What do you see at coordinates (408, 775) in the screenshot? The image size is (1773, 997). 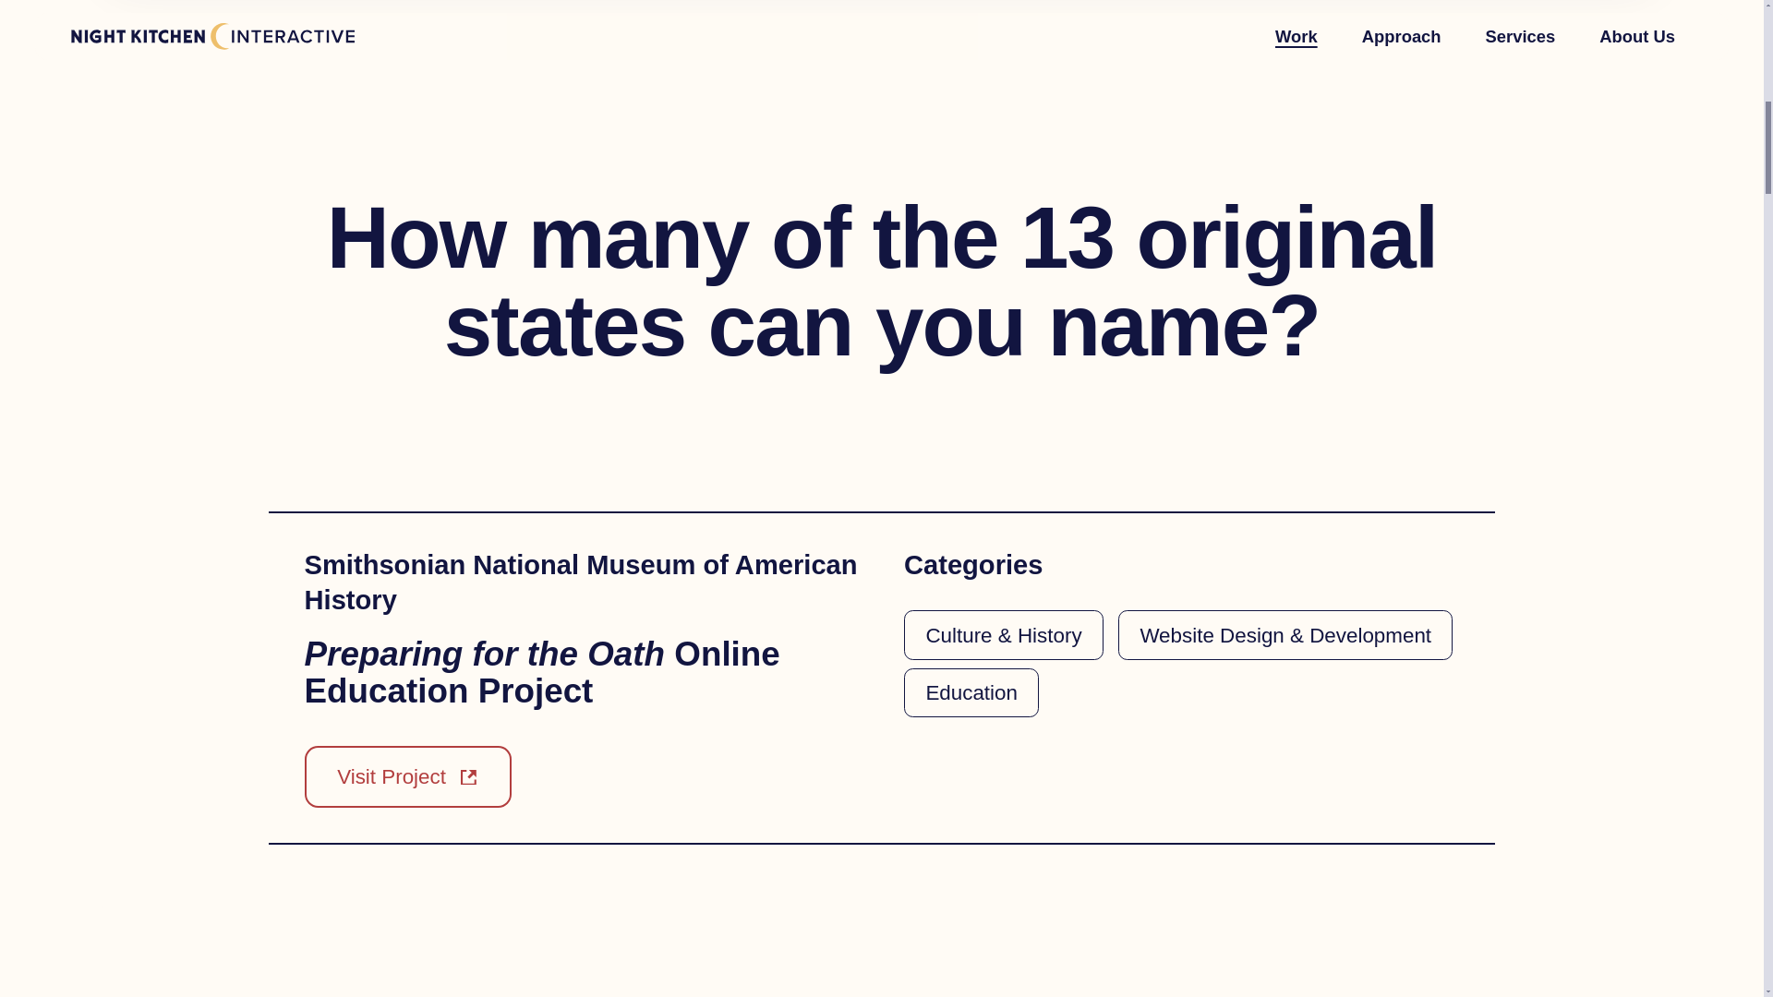 I see `Visit Project` at bounding box center [408, 775].